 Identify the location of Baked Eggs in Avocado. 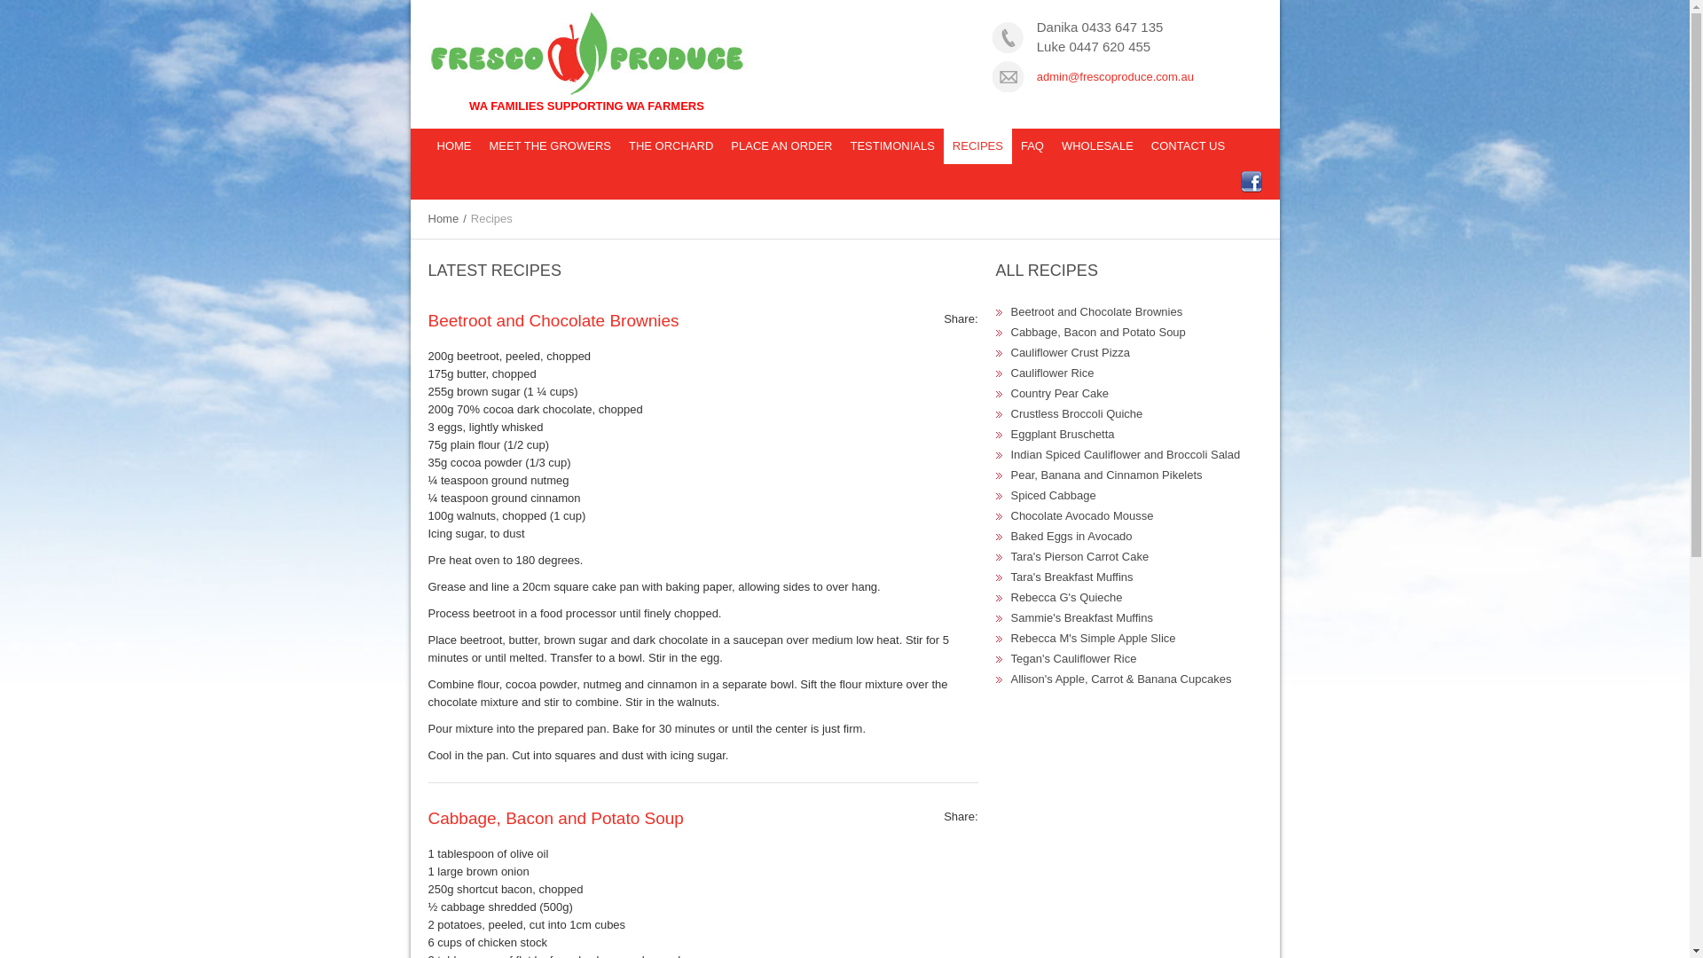
(1071, 536).